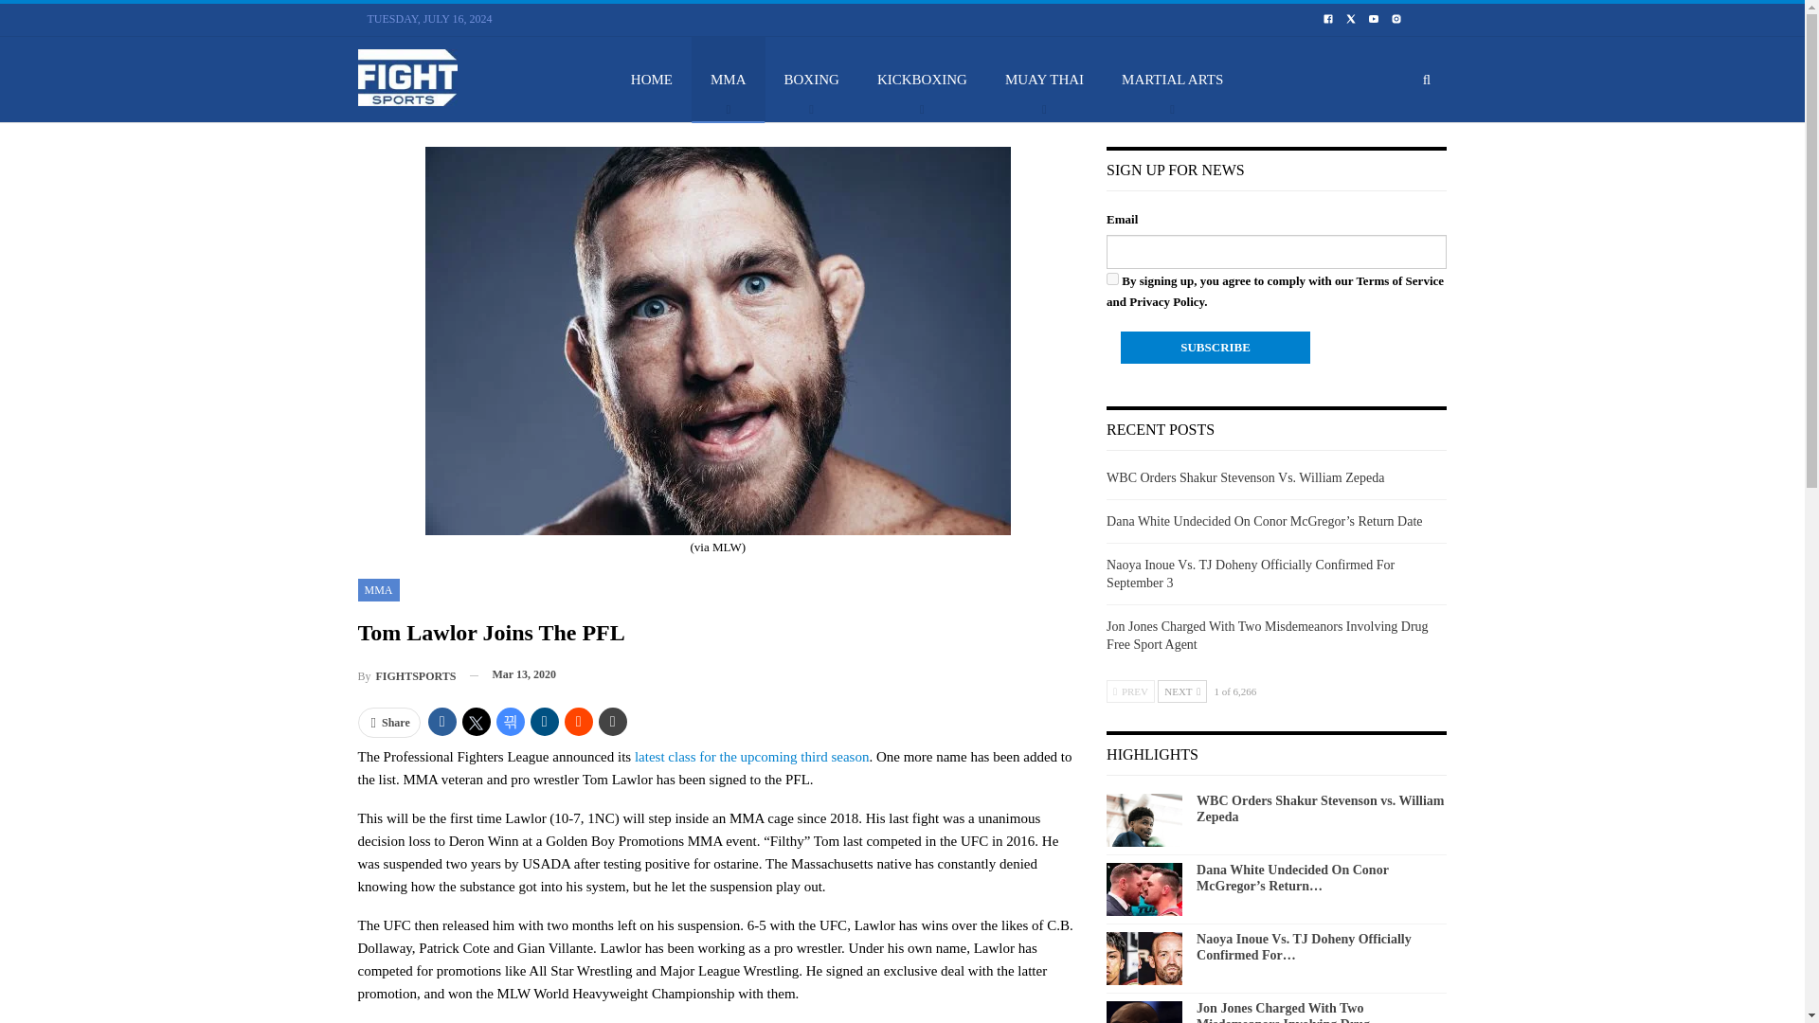  What do you see at coordinates (1351, 19) in the screenshot?
I see `twitter` at bounding box center [1351, 19].